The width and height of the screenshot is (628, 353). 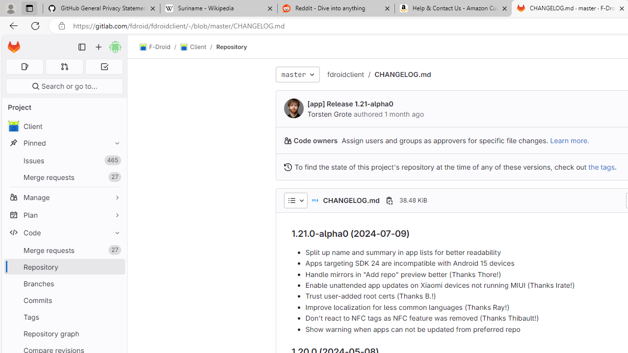 What do you see at coordinates (602, 167) in the screenshot?
I see `the tags` at bounding box center [602, 167].